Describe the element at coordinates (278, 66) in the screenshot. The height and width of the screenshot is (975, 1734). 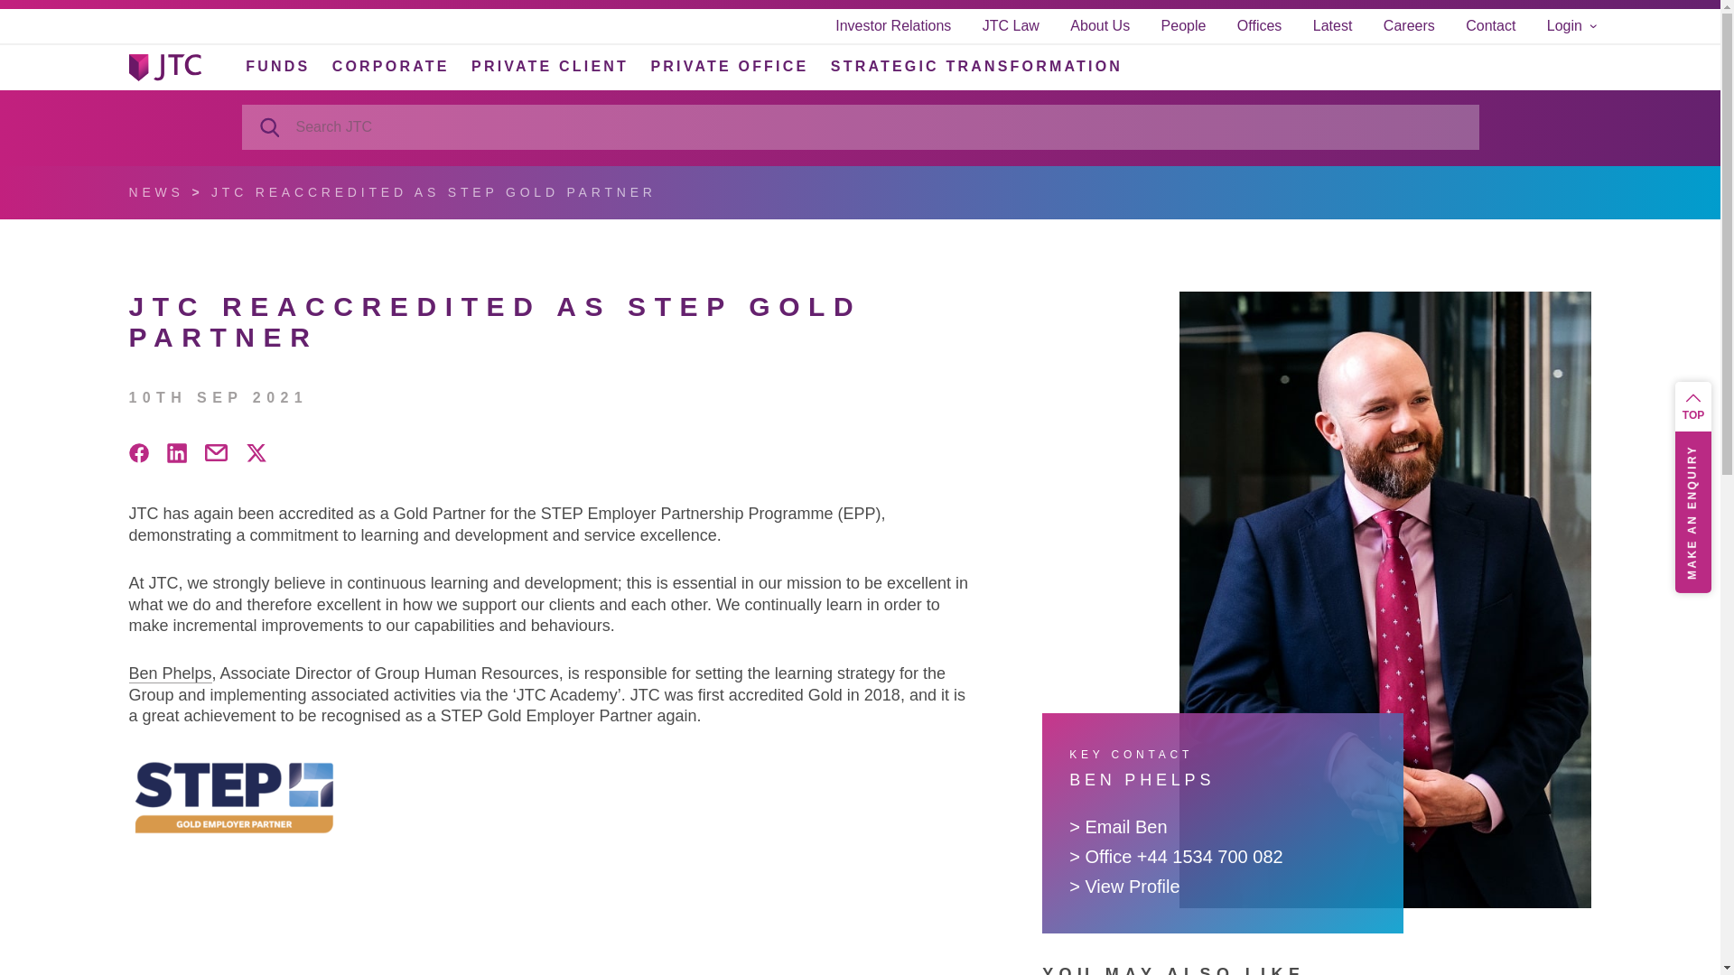
I see `FUNDS` at that location.